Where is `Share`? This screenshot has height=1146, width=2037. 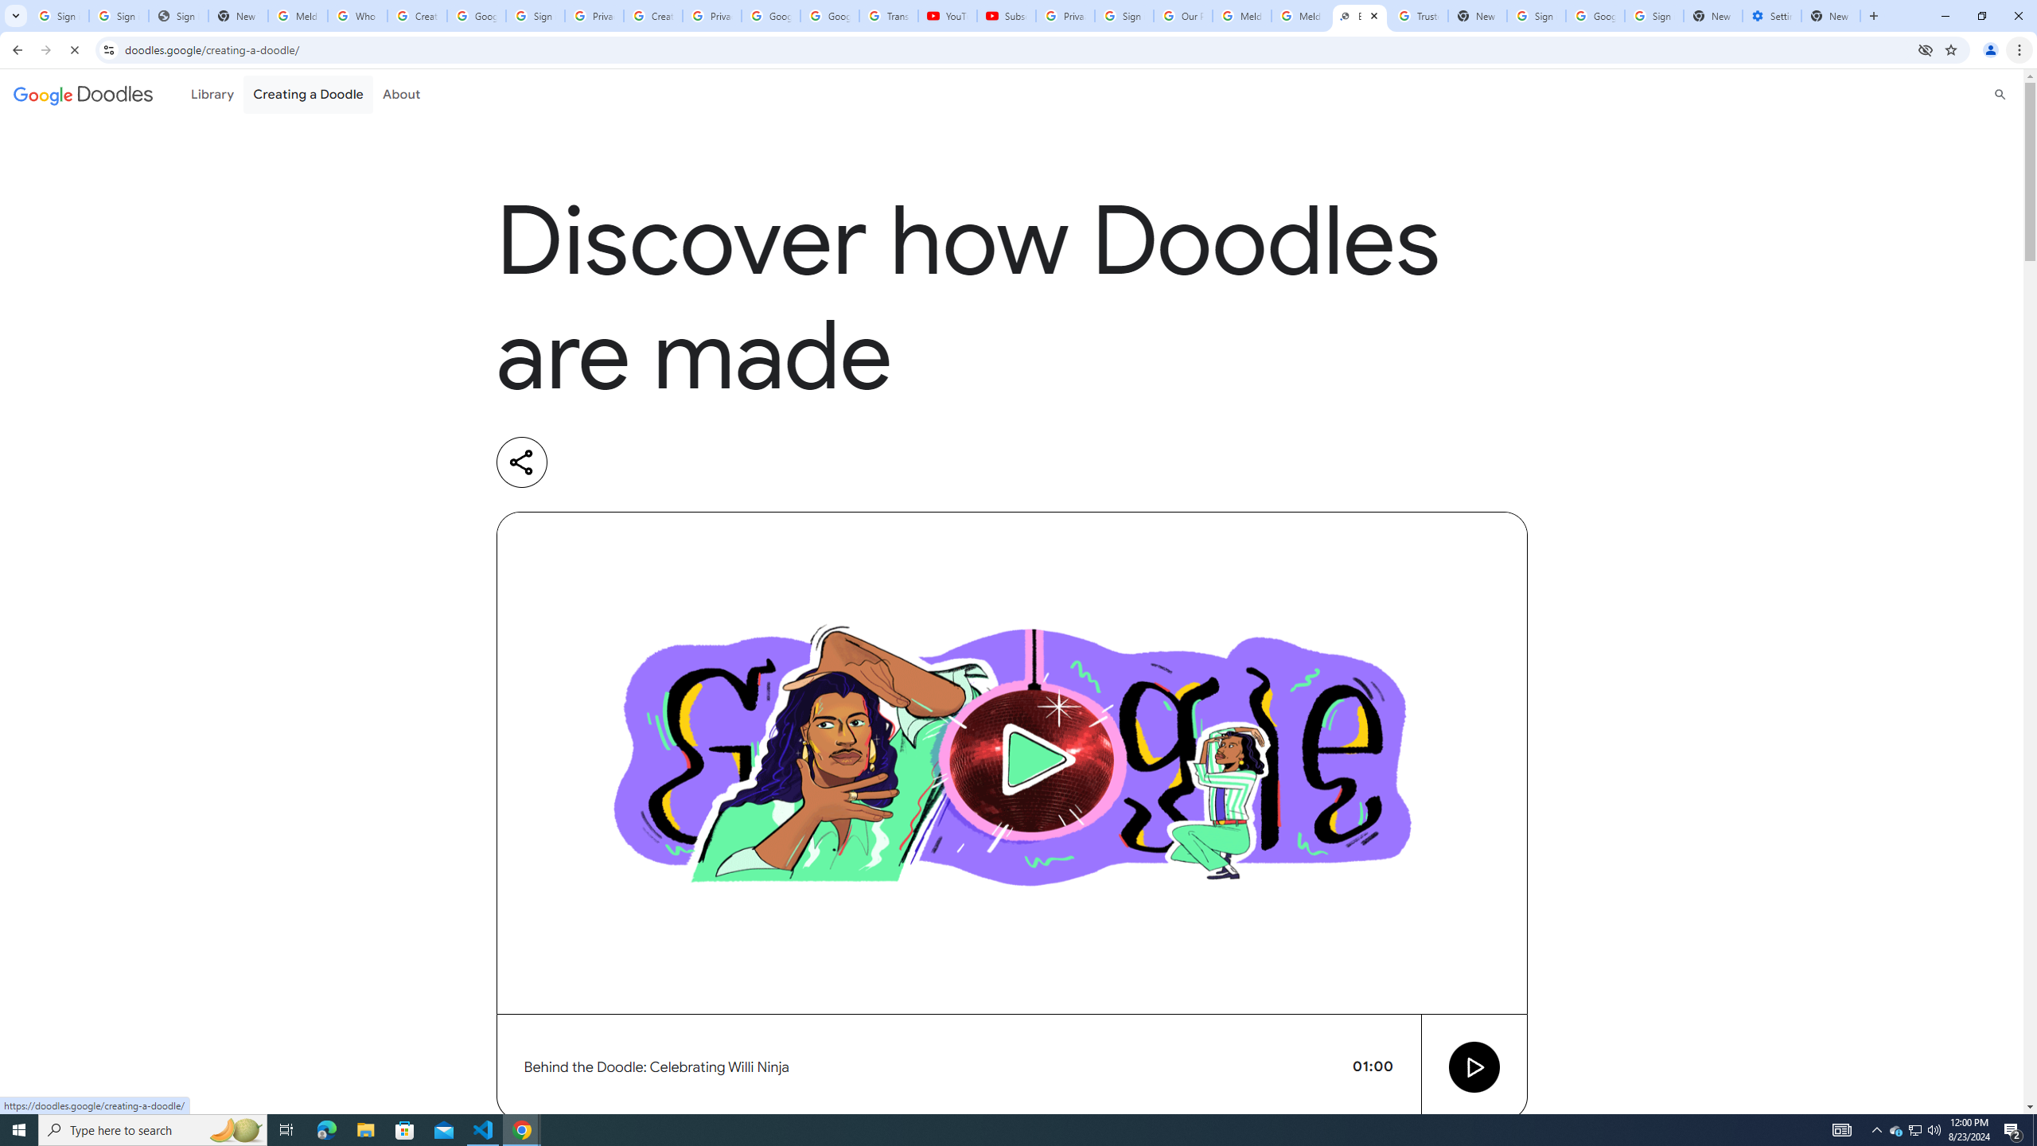
Share is located at coordinates (521, 462).